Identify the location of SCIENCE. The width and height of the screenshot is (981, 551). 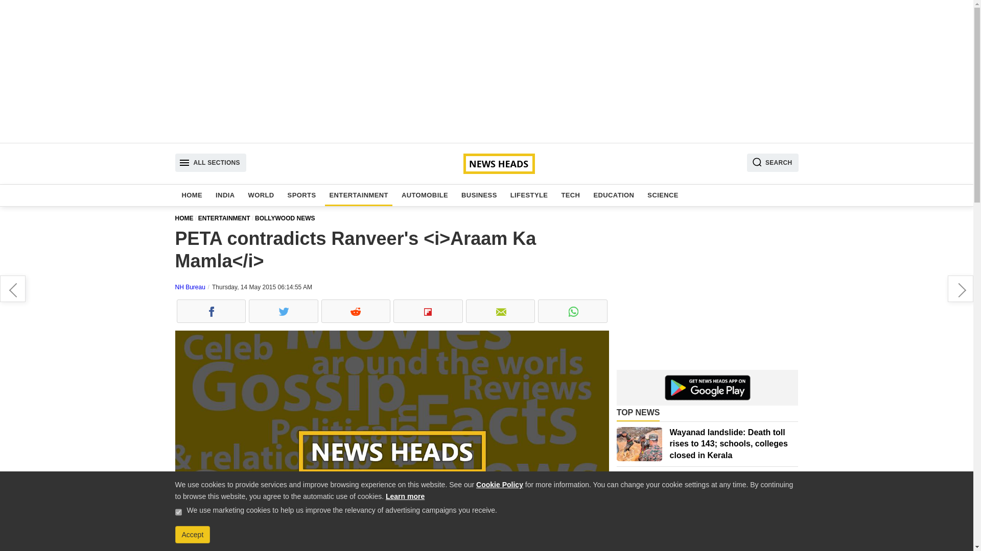
(663, 195).